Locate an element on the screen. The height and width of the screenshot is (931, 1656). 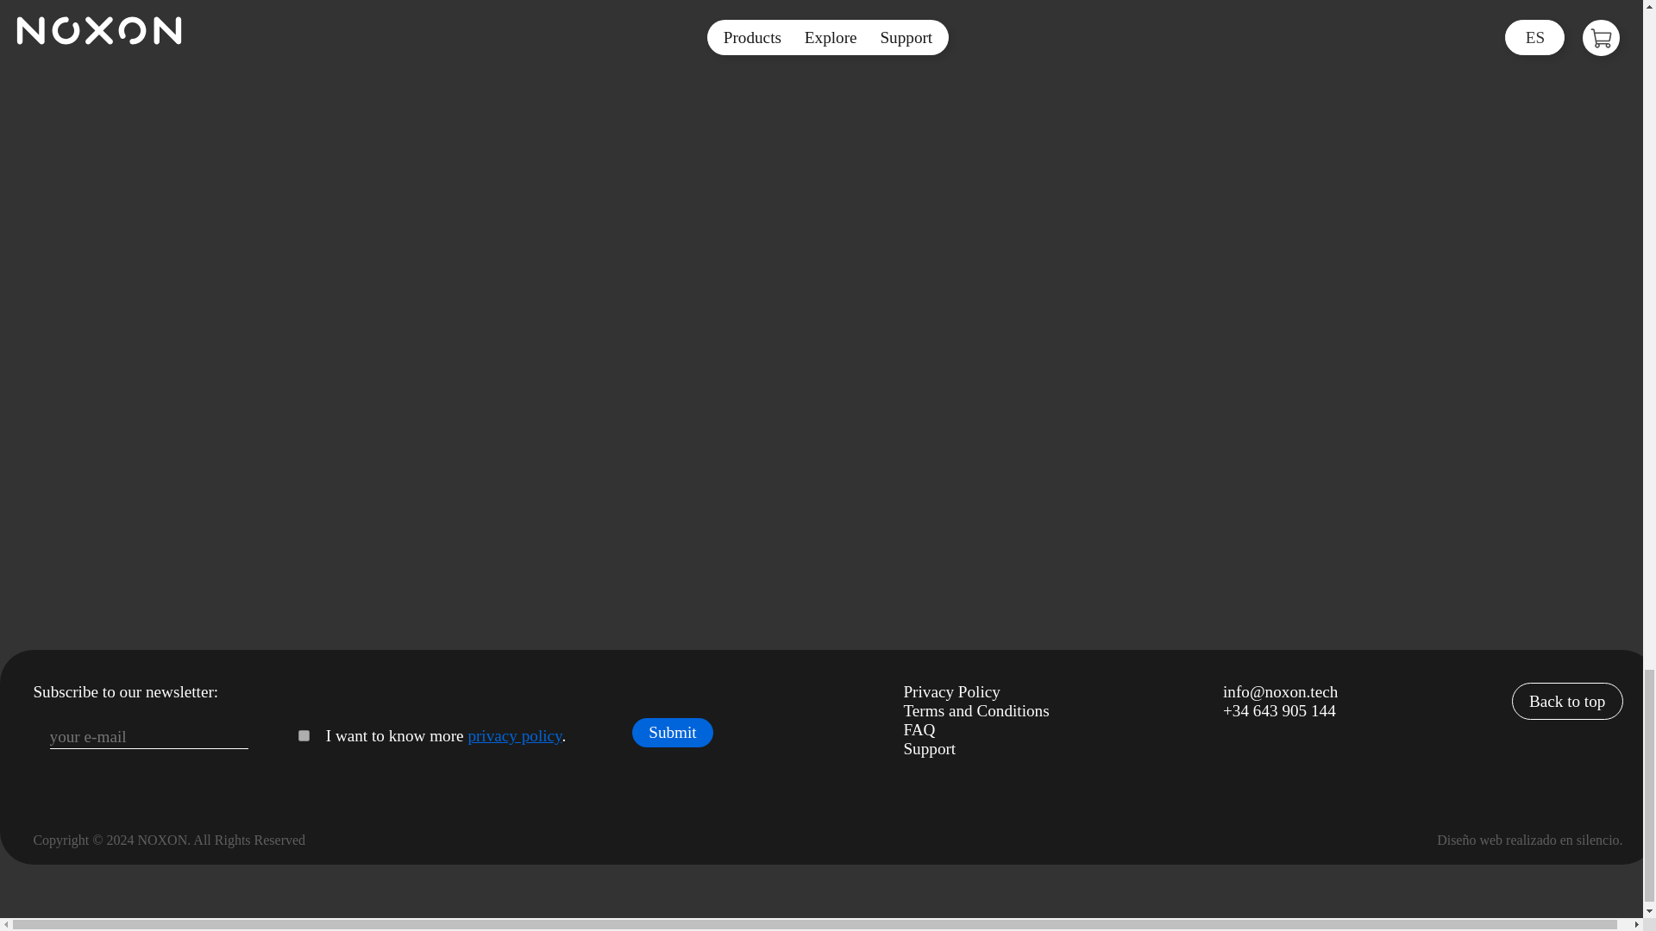
Back is located at coordinates (74, 234).